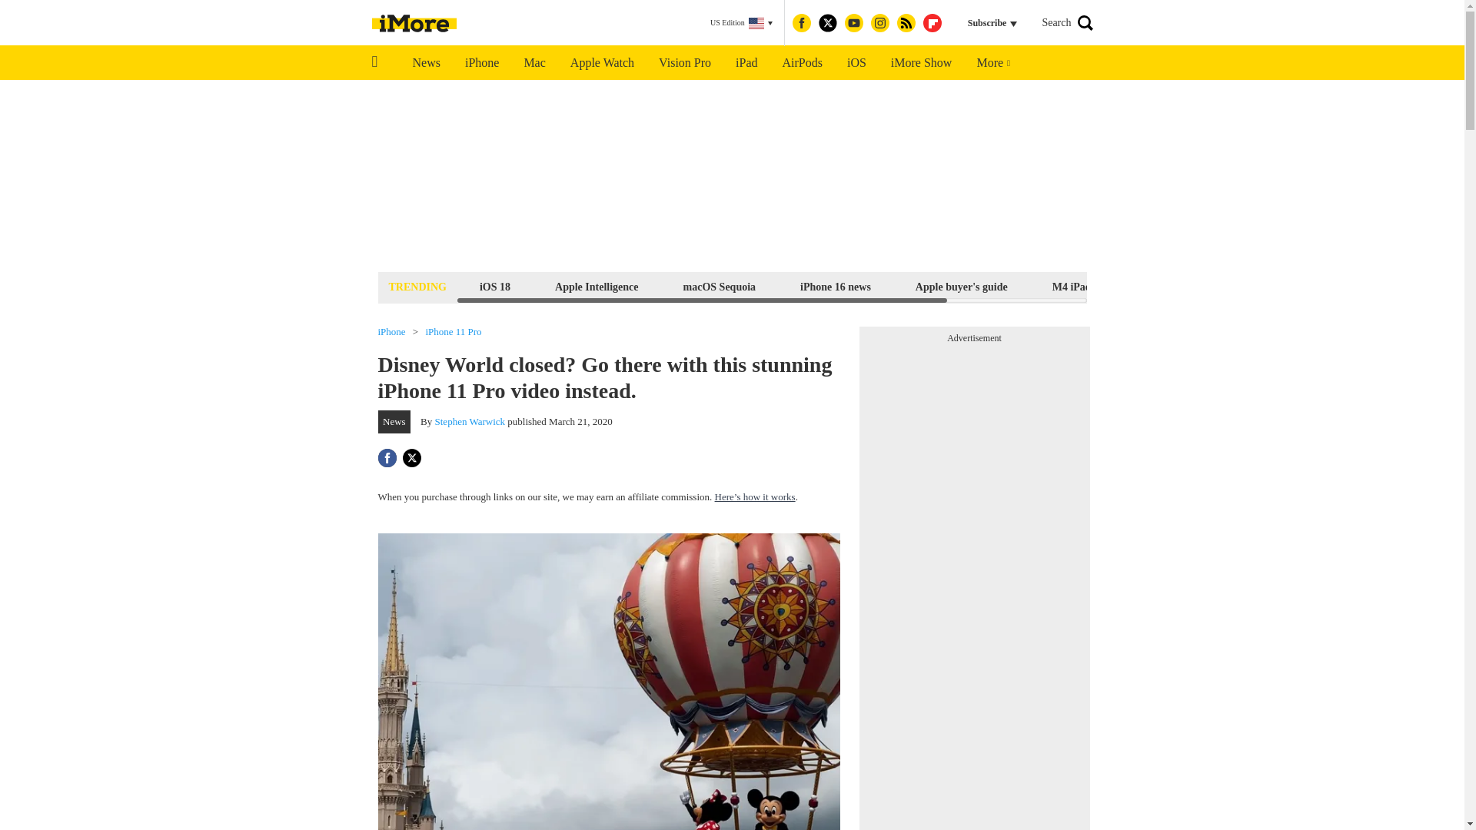 This screenshot has width=1476, height=830. I want to click on iOS, so click(856, 63).